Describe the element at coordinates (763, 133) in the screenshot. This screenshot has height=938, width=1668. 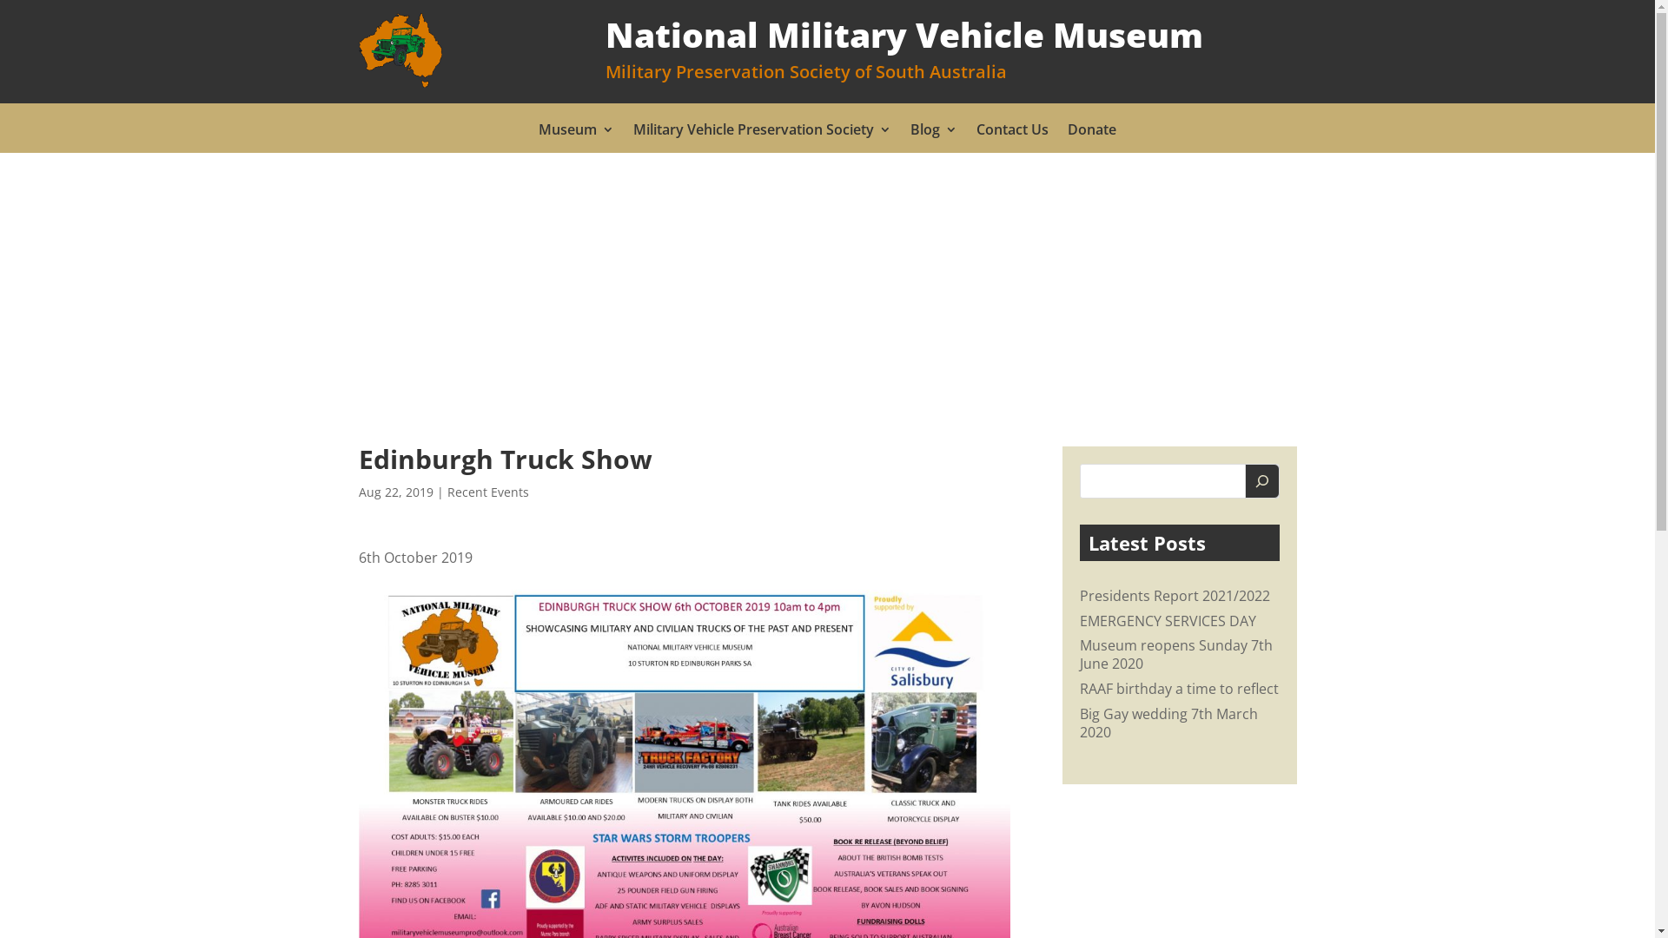
I see `Military Vehicle Preservation Society` at that location.